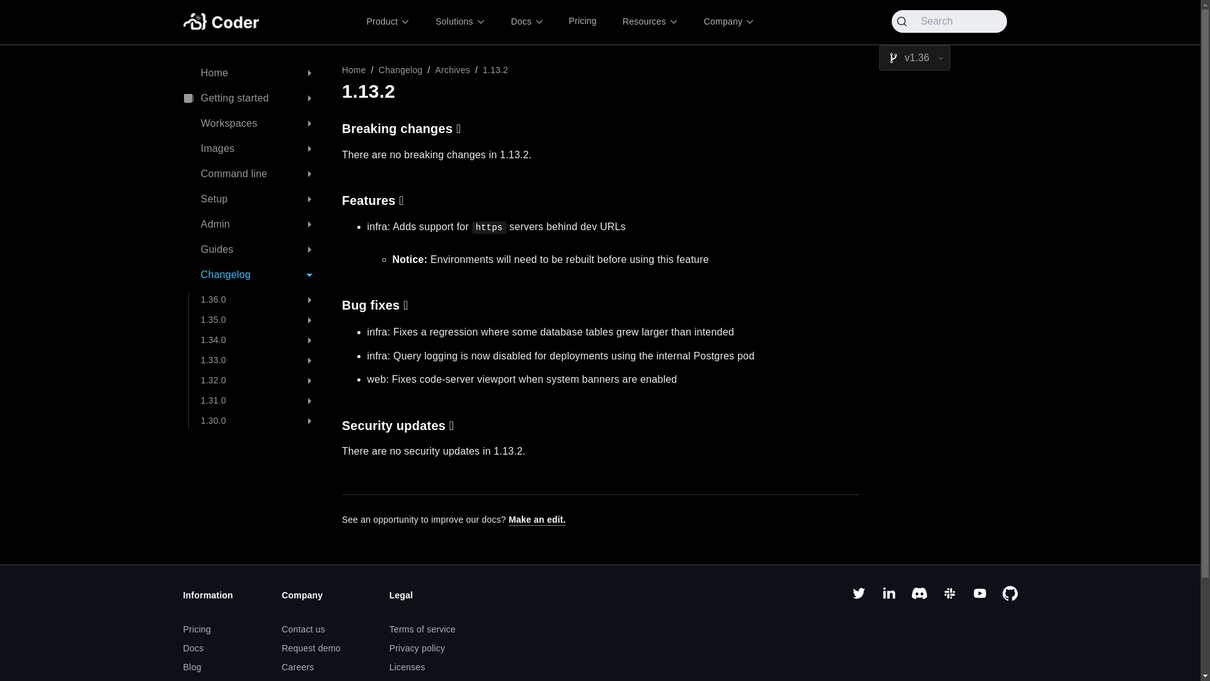 This screenshot has width=1210, height=681. Describe the element at coordinates (949, 21) in the screenshot. I see `Search` at that location.